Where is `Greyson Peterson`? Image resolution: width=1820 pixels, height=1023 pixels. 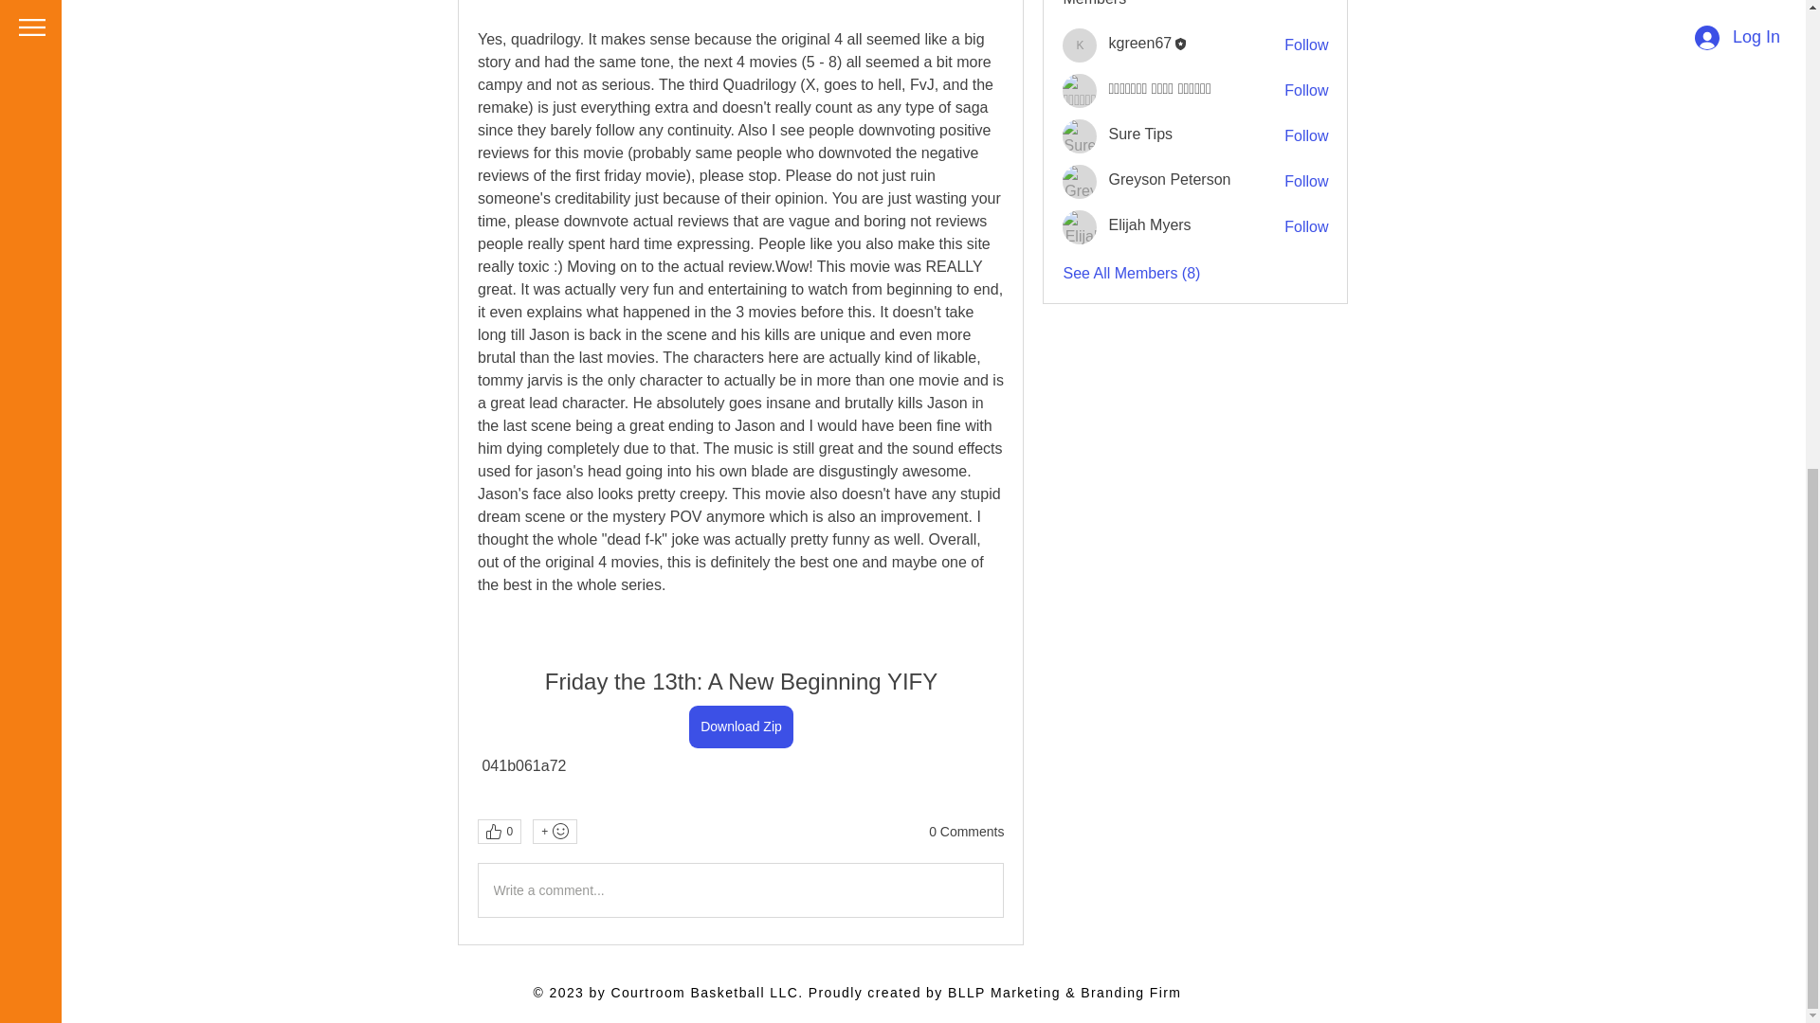 Greyson Peterson is located at coordinates (1080, 181).